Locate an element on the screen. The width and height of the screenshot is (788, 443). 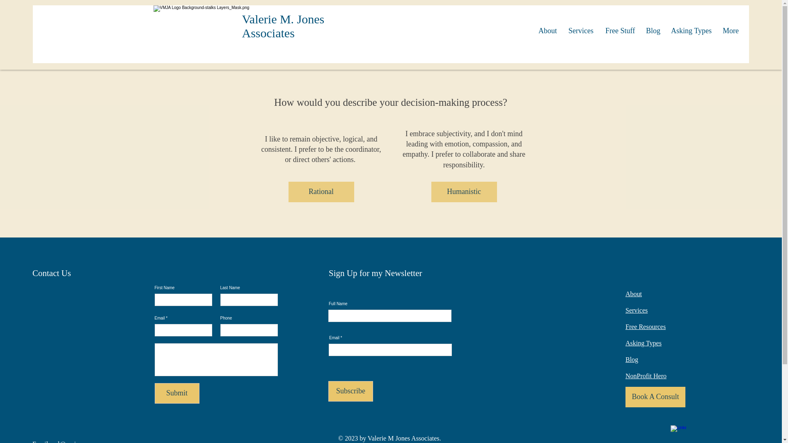
Humanistic is located at coordinates (464, 192).